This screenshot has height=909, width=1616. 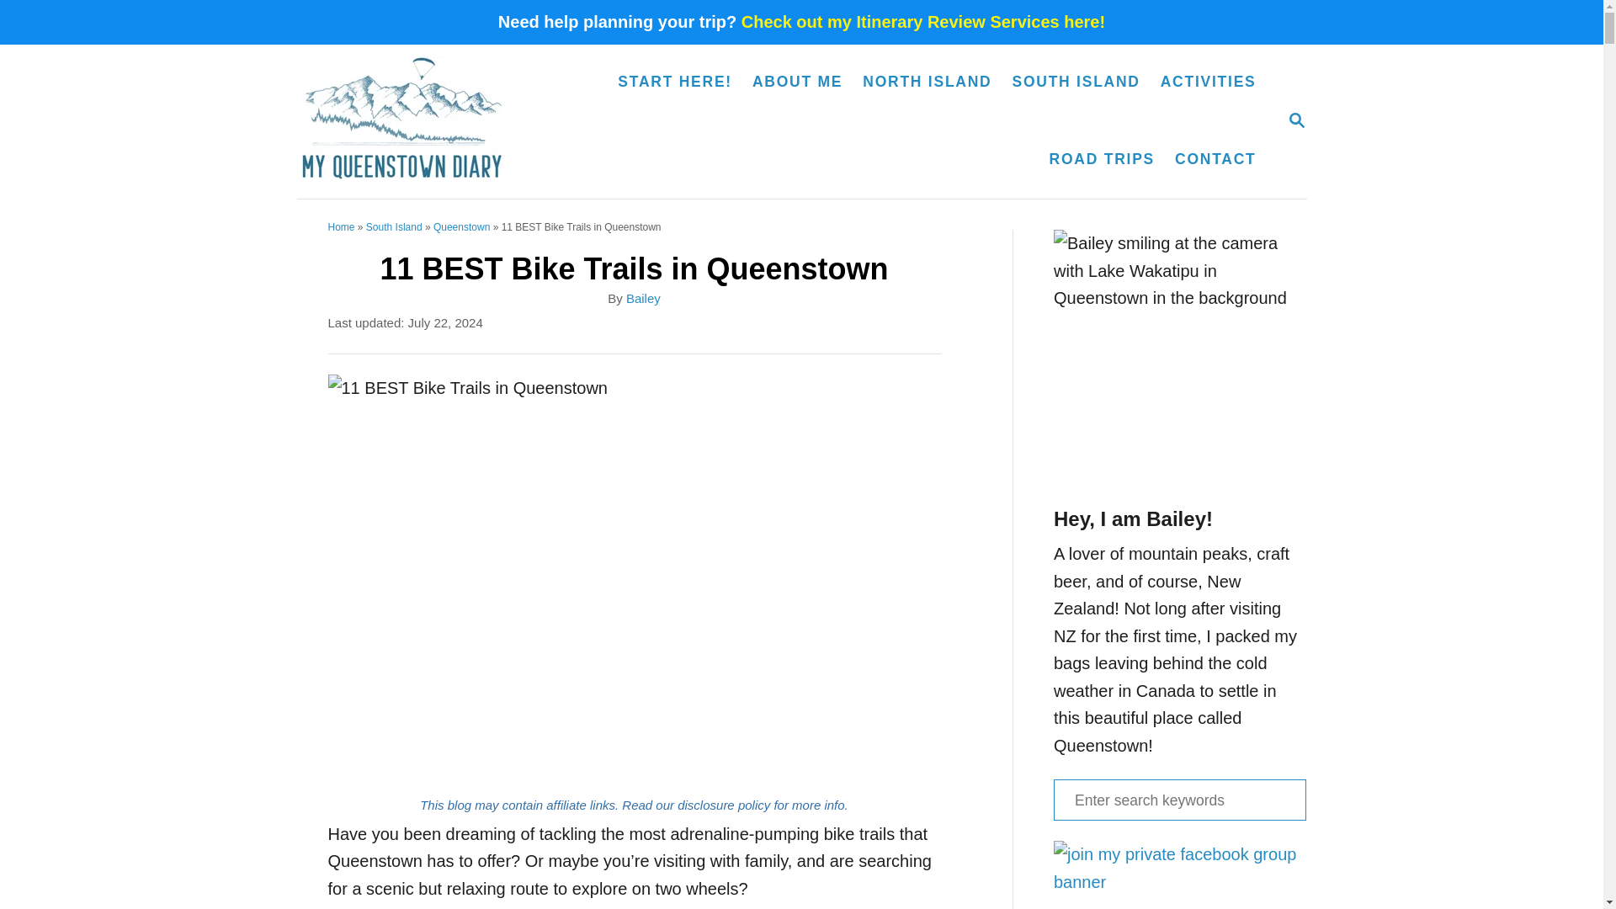 I want to click on MAGNIFYING GLASS, so click(x=1296, y=120).